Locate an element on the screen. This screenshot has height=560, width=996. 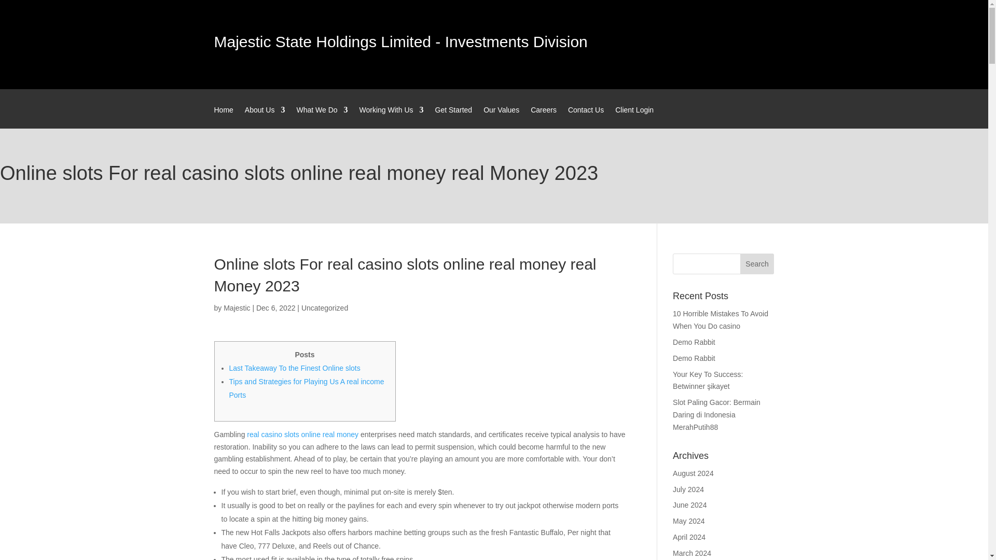
Get Started is located at coordinates (453, 117).